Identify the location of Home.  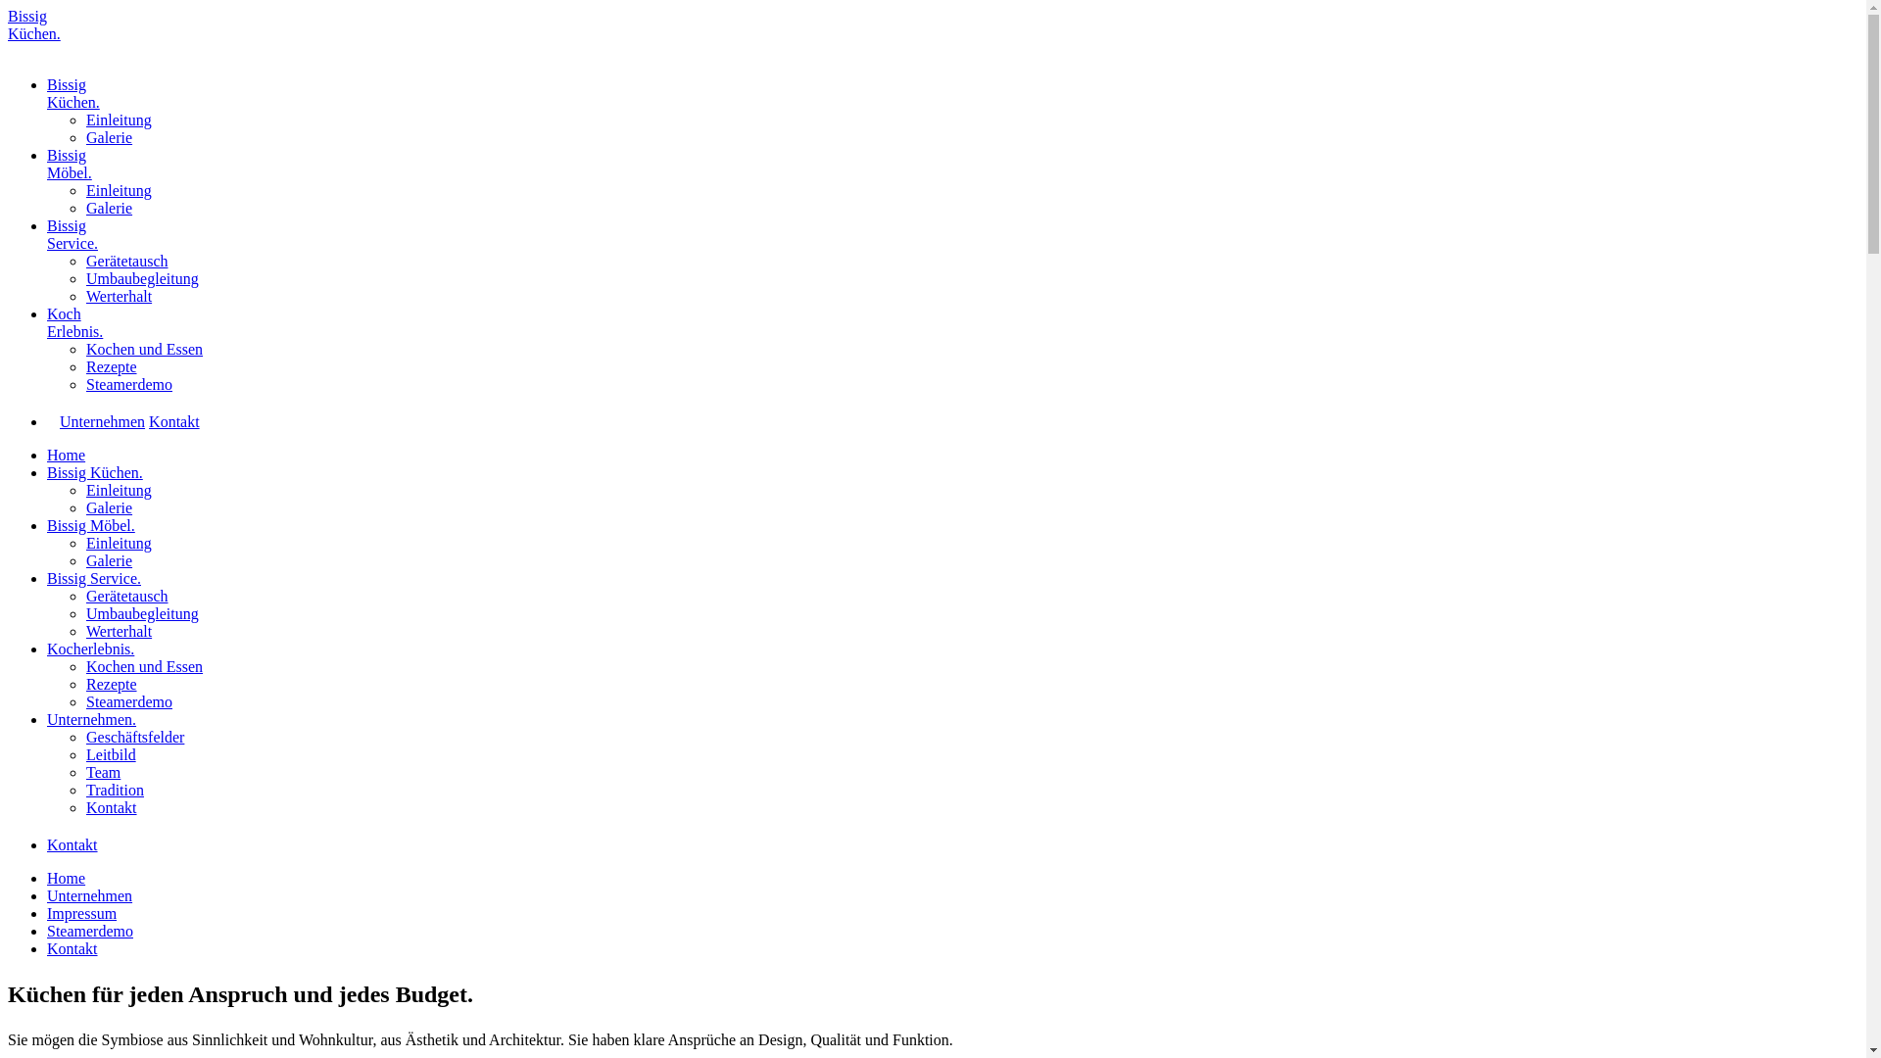
(67, 455).